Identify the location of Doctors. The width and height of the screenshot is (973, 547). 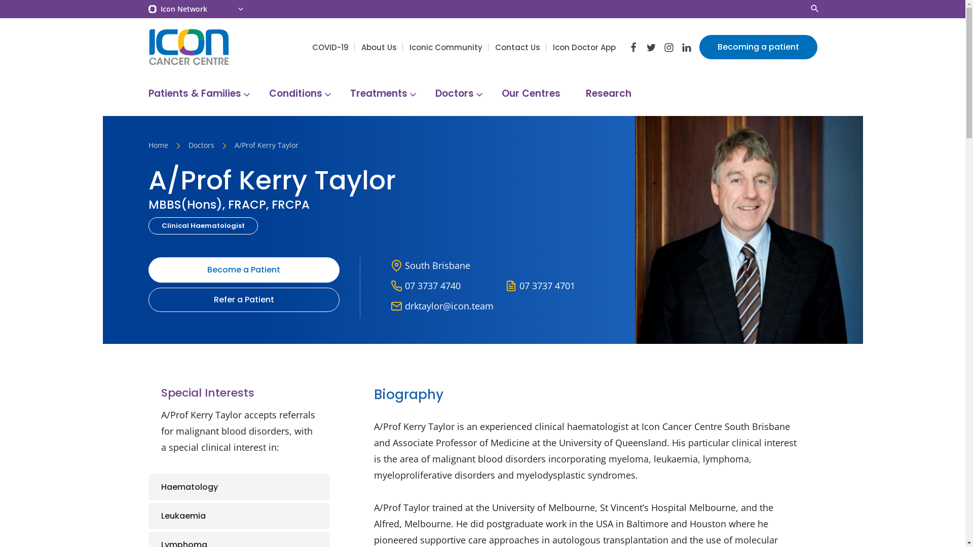
(456, 95).